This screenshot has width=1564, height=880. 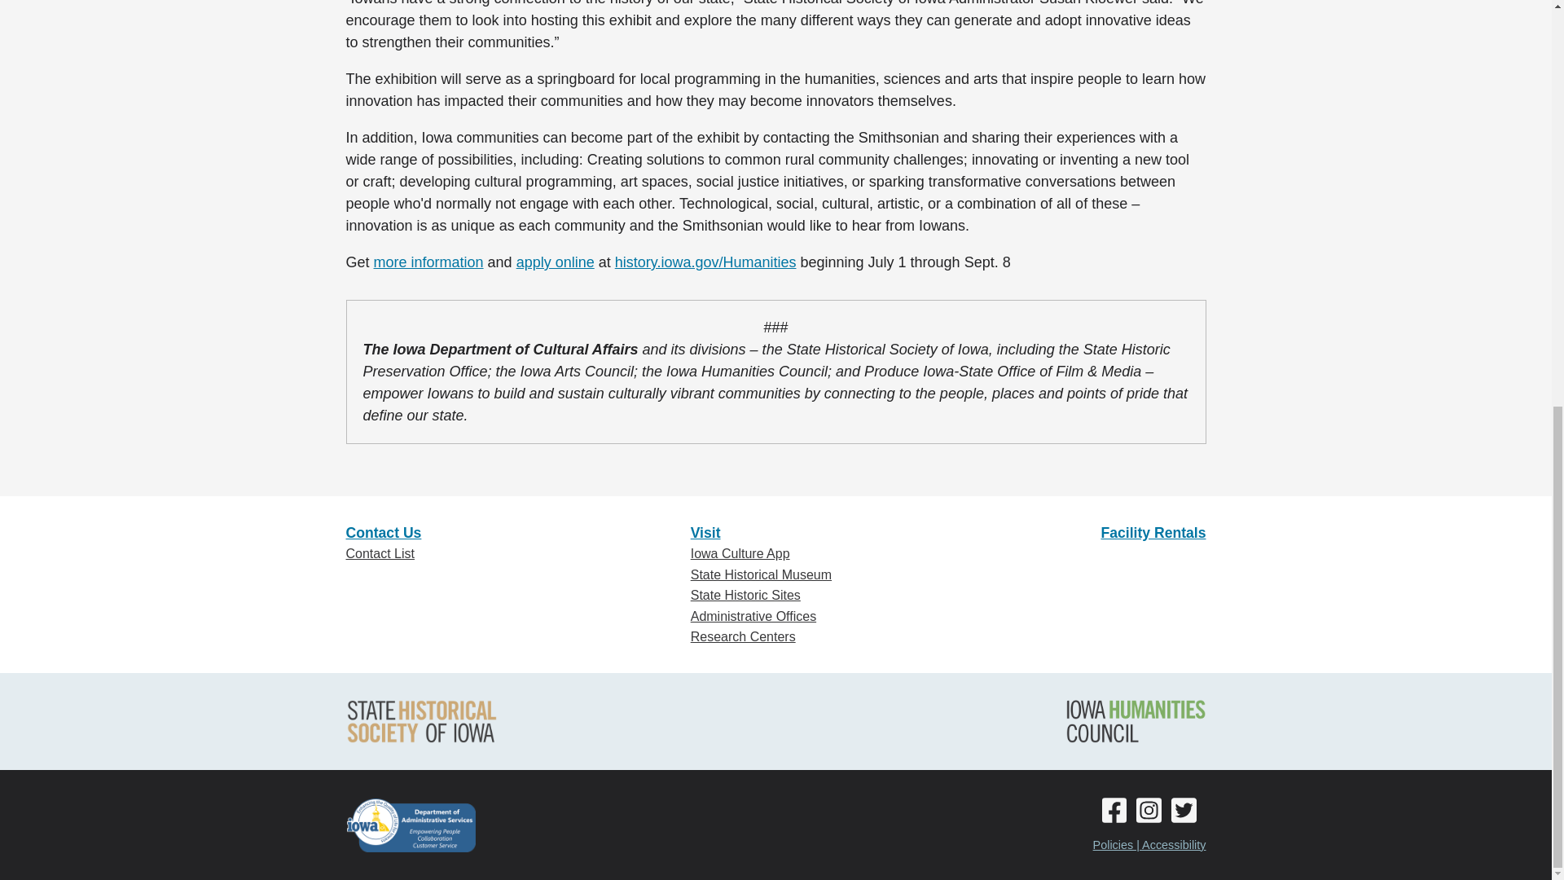 What do you see at coordinates (1474, 67) in the screenshot?
I see `Follow State Historical Society of Iowa on Facebook` at bounding box center [1474, 67].